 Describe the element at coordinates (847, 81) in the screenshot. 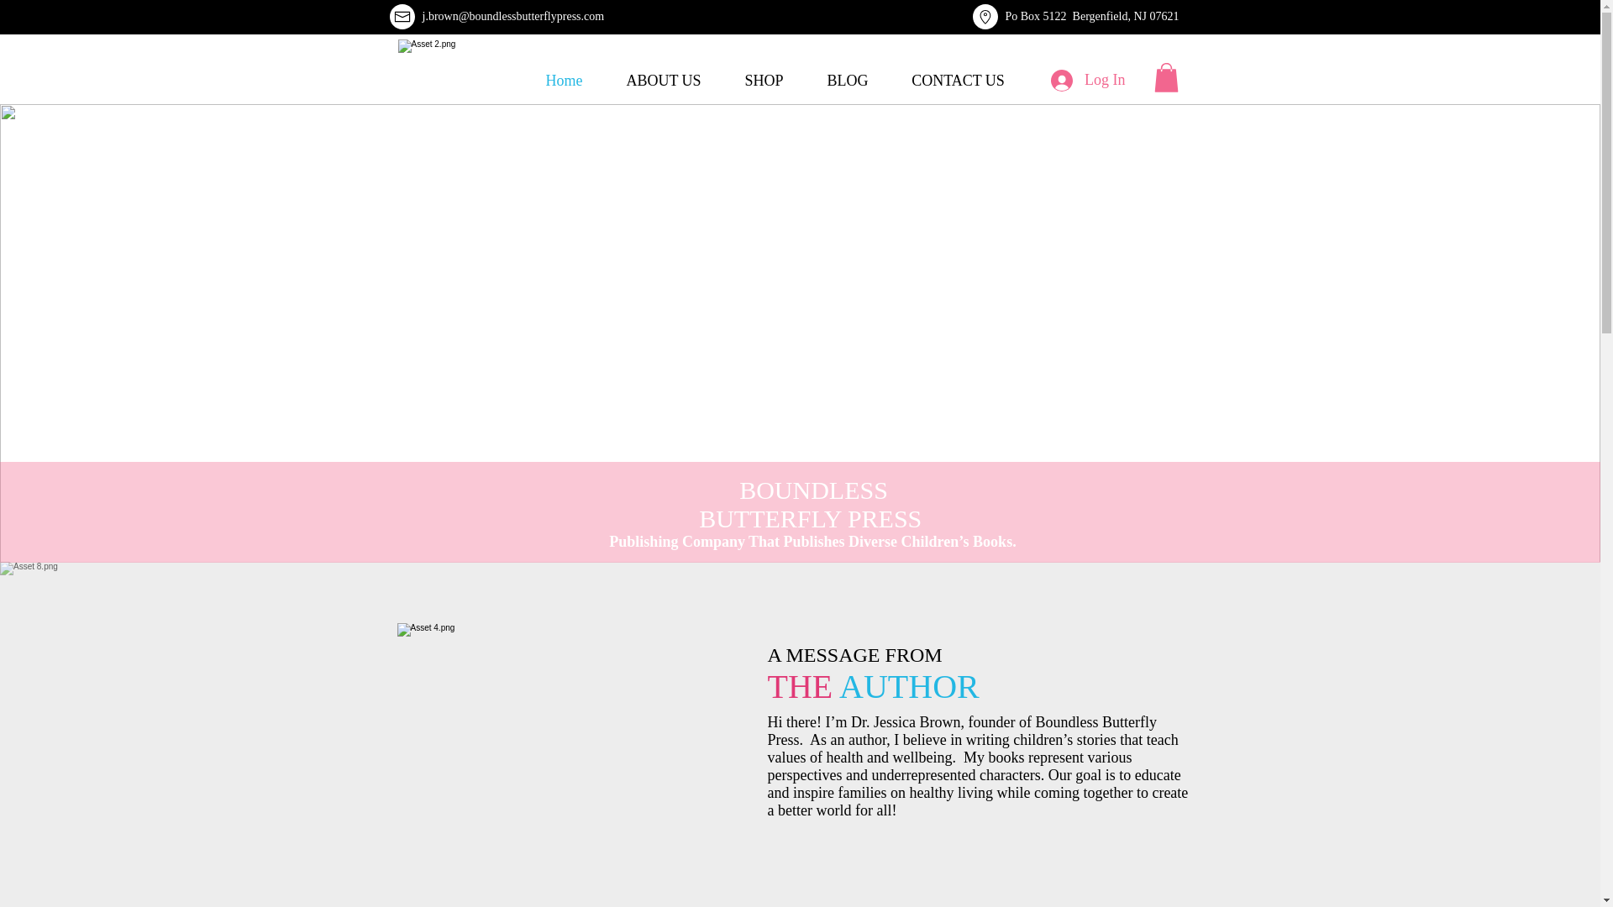

I see `BLOG` at that location.